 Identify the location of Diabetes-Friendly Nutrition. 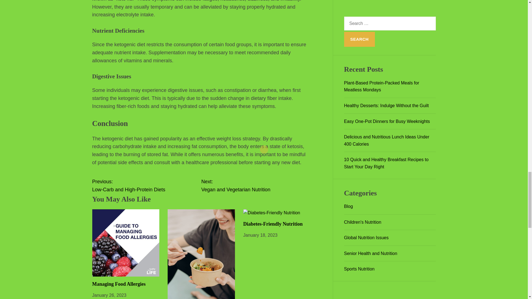
(146, 185).